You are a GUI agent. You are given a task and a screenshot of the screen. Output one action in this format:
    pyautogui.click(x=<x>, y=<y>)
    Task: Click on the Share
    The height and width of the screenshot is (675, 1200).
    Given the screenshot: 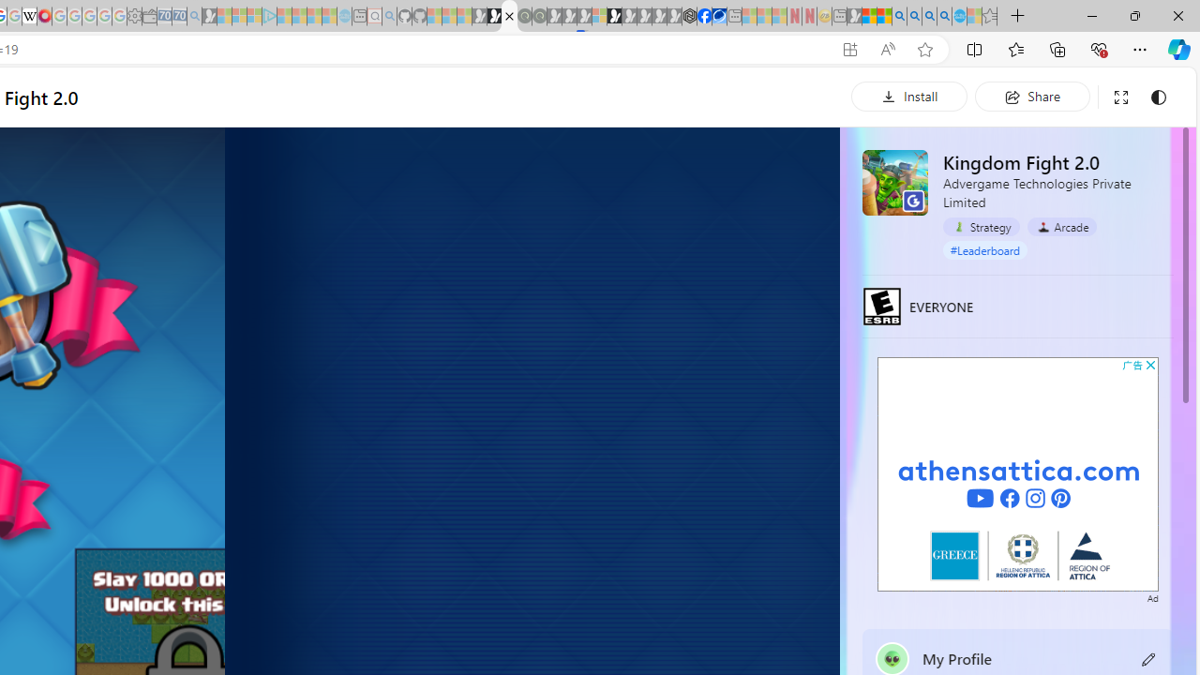 What is the action you would take?
    pyautogui.click(x=1032, y=96)
    